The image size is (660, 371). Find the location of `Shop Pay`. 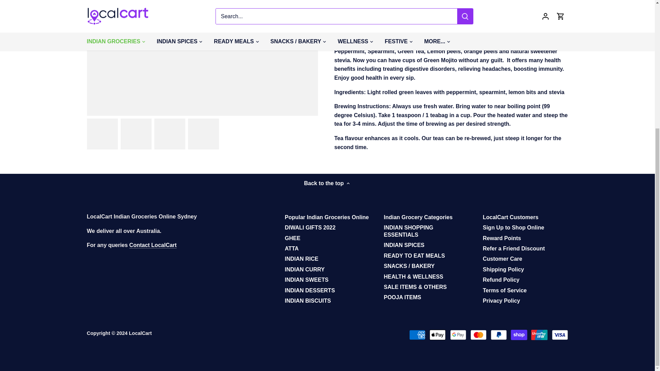

Shop Pay is located at coordinates (519, 335).